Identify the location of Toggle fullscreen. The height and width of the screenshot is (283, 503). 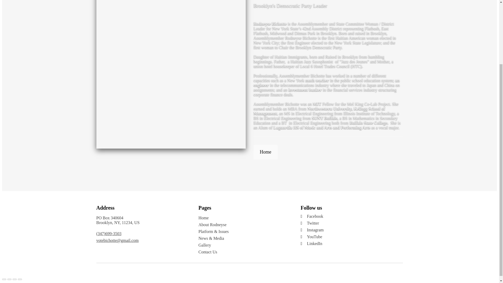
(15, 279).